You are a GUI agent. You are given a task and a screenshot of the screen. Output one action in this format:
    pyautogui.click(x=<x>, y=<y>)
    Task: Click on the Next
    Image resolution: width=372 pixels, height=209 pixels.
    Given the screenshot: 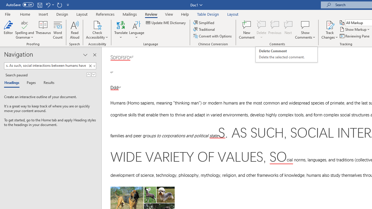 What is the action you would take?
    pyautogui.click(x=288, y=30)
    